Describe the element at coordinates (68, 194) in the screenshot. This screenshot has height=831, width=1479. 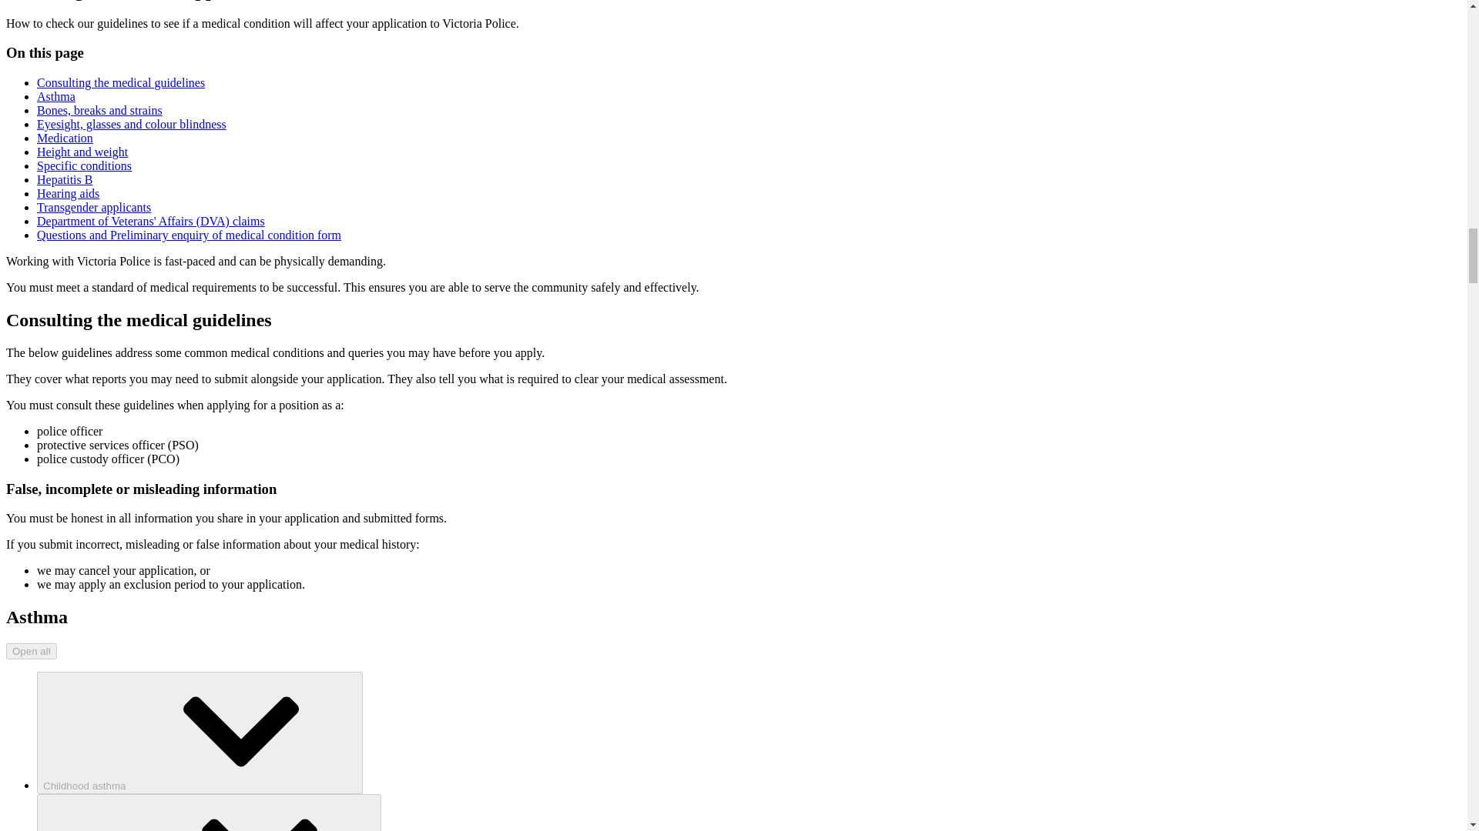
I see `Hearing aids` at that location.